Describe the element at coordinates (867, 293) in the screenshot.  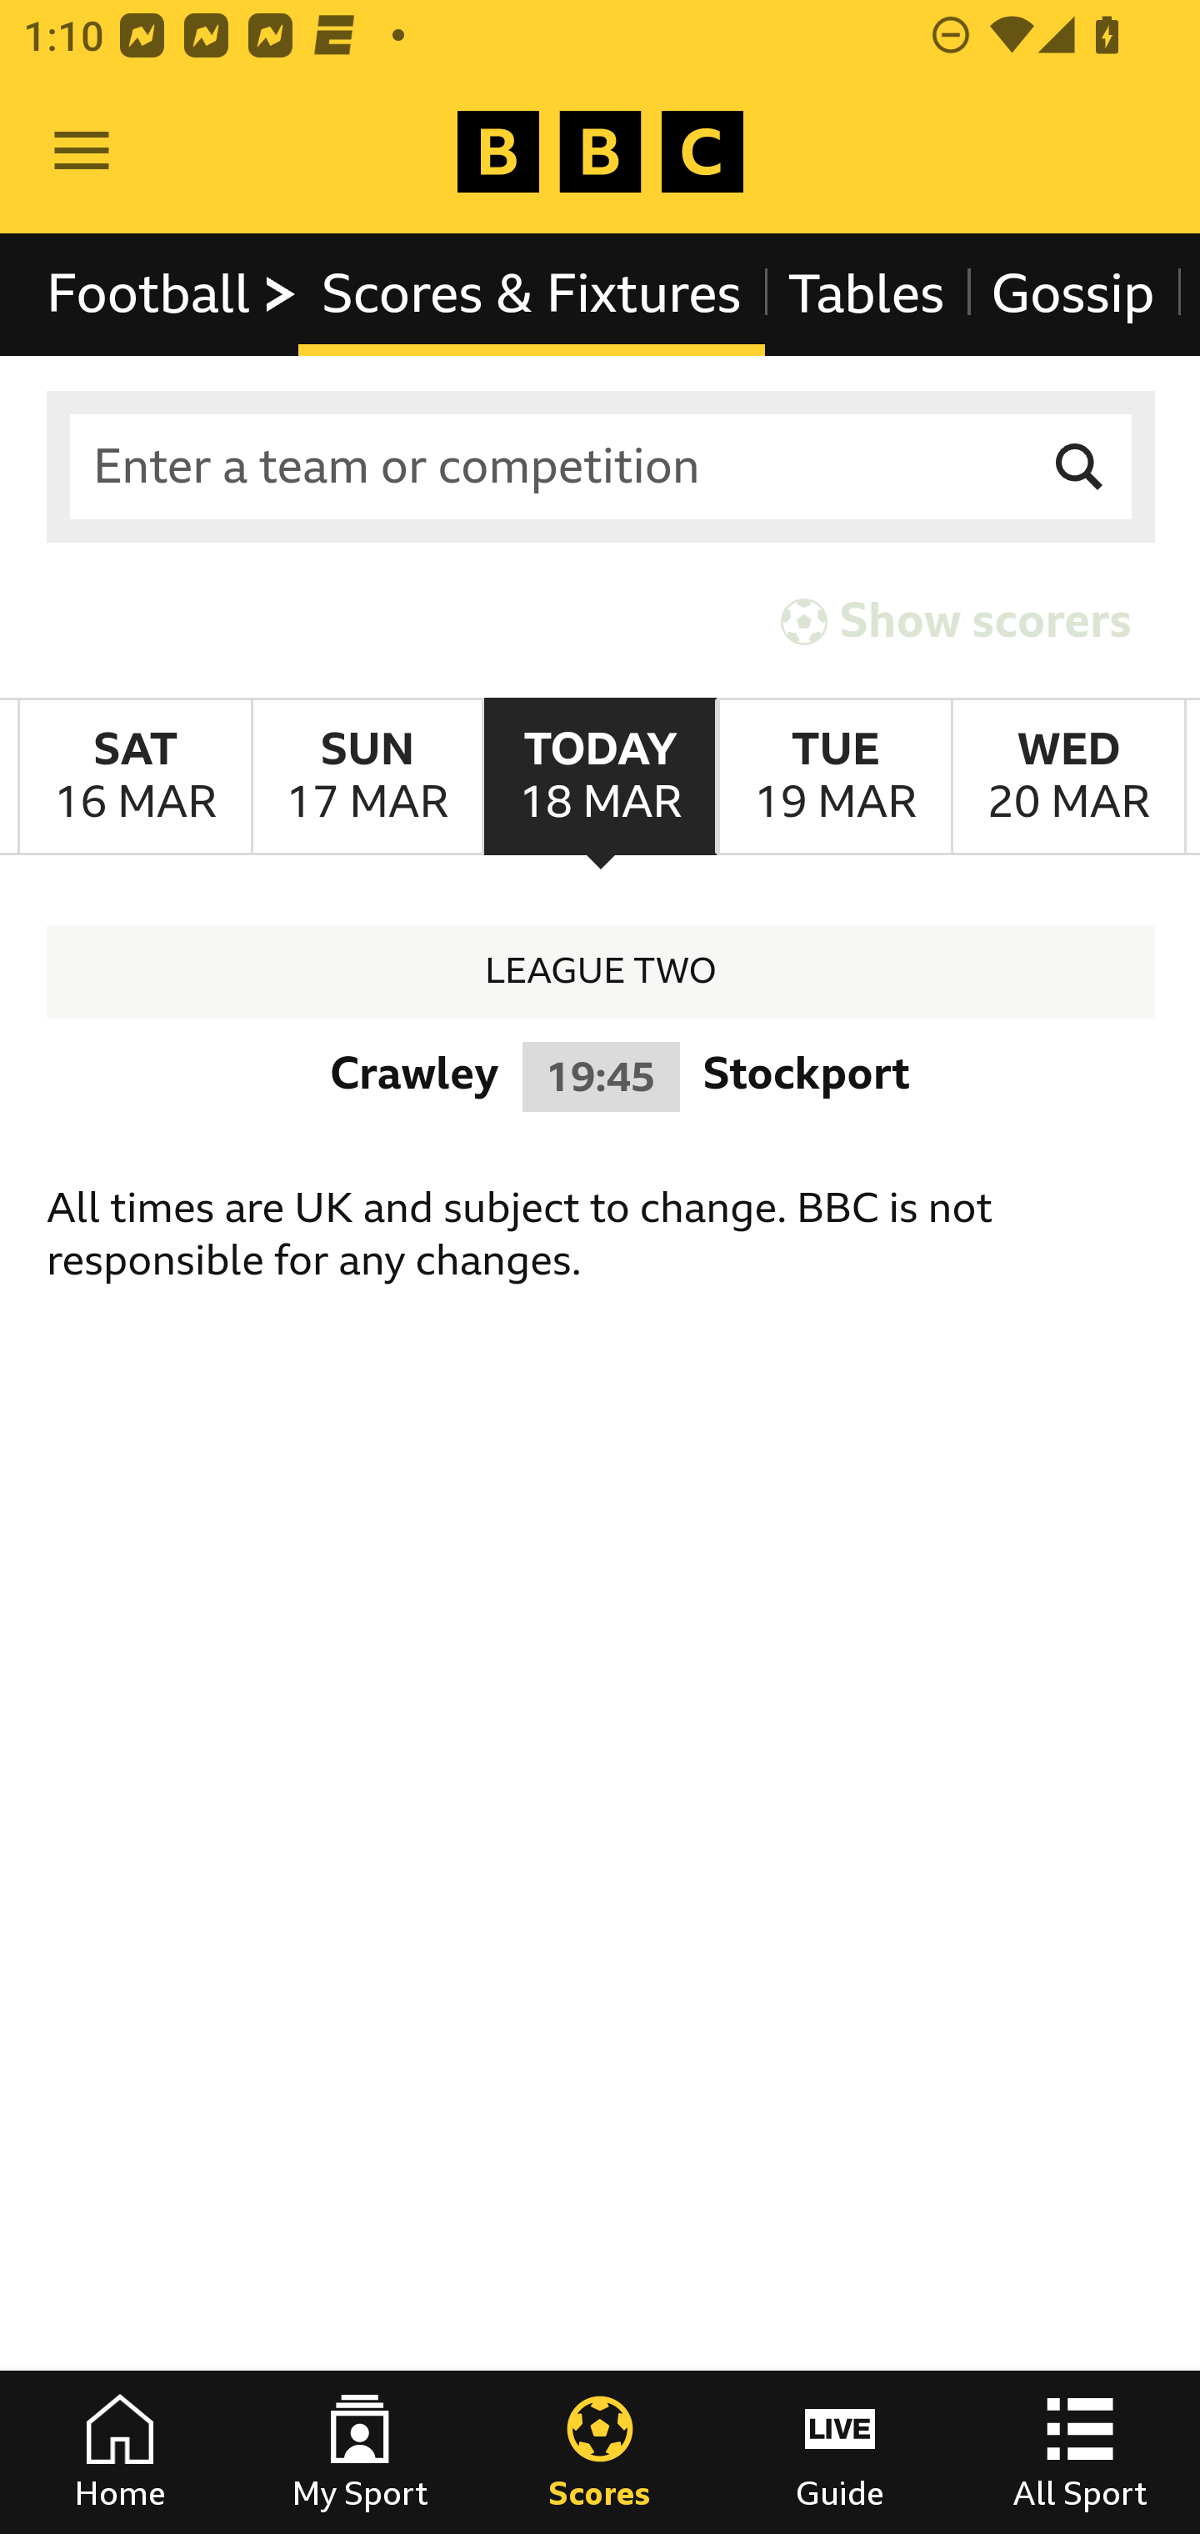
I see `Tables` at that location.